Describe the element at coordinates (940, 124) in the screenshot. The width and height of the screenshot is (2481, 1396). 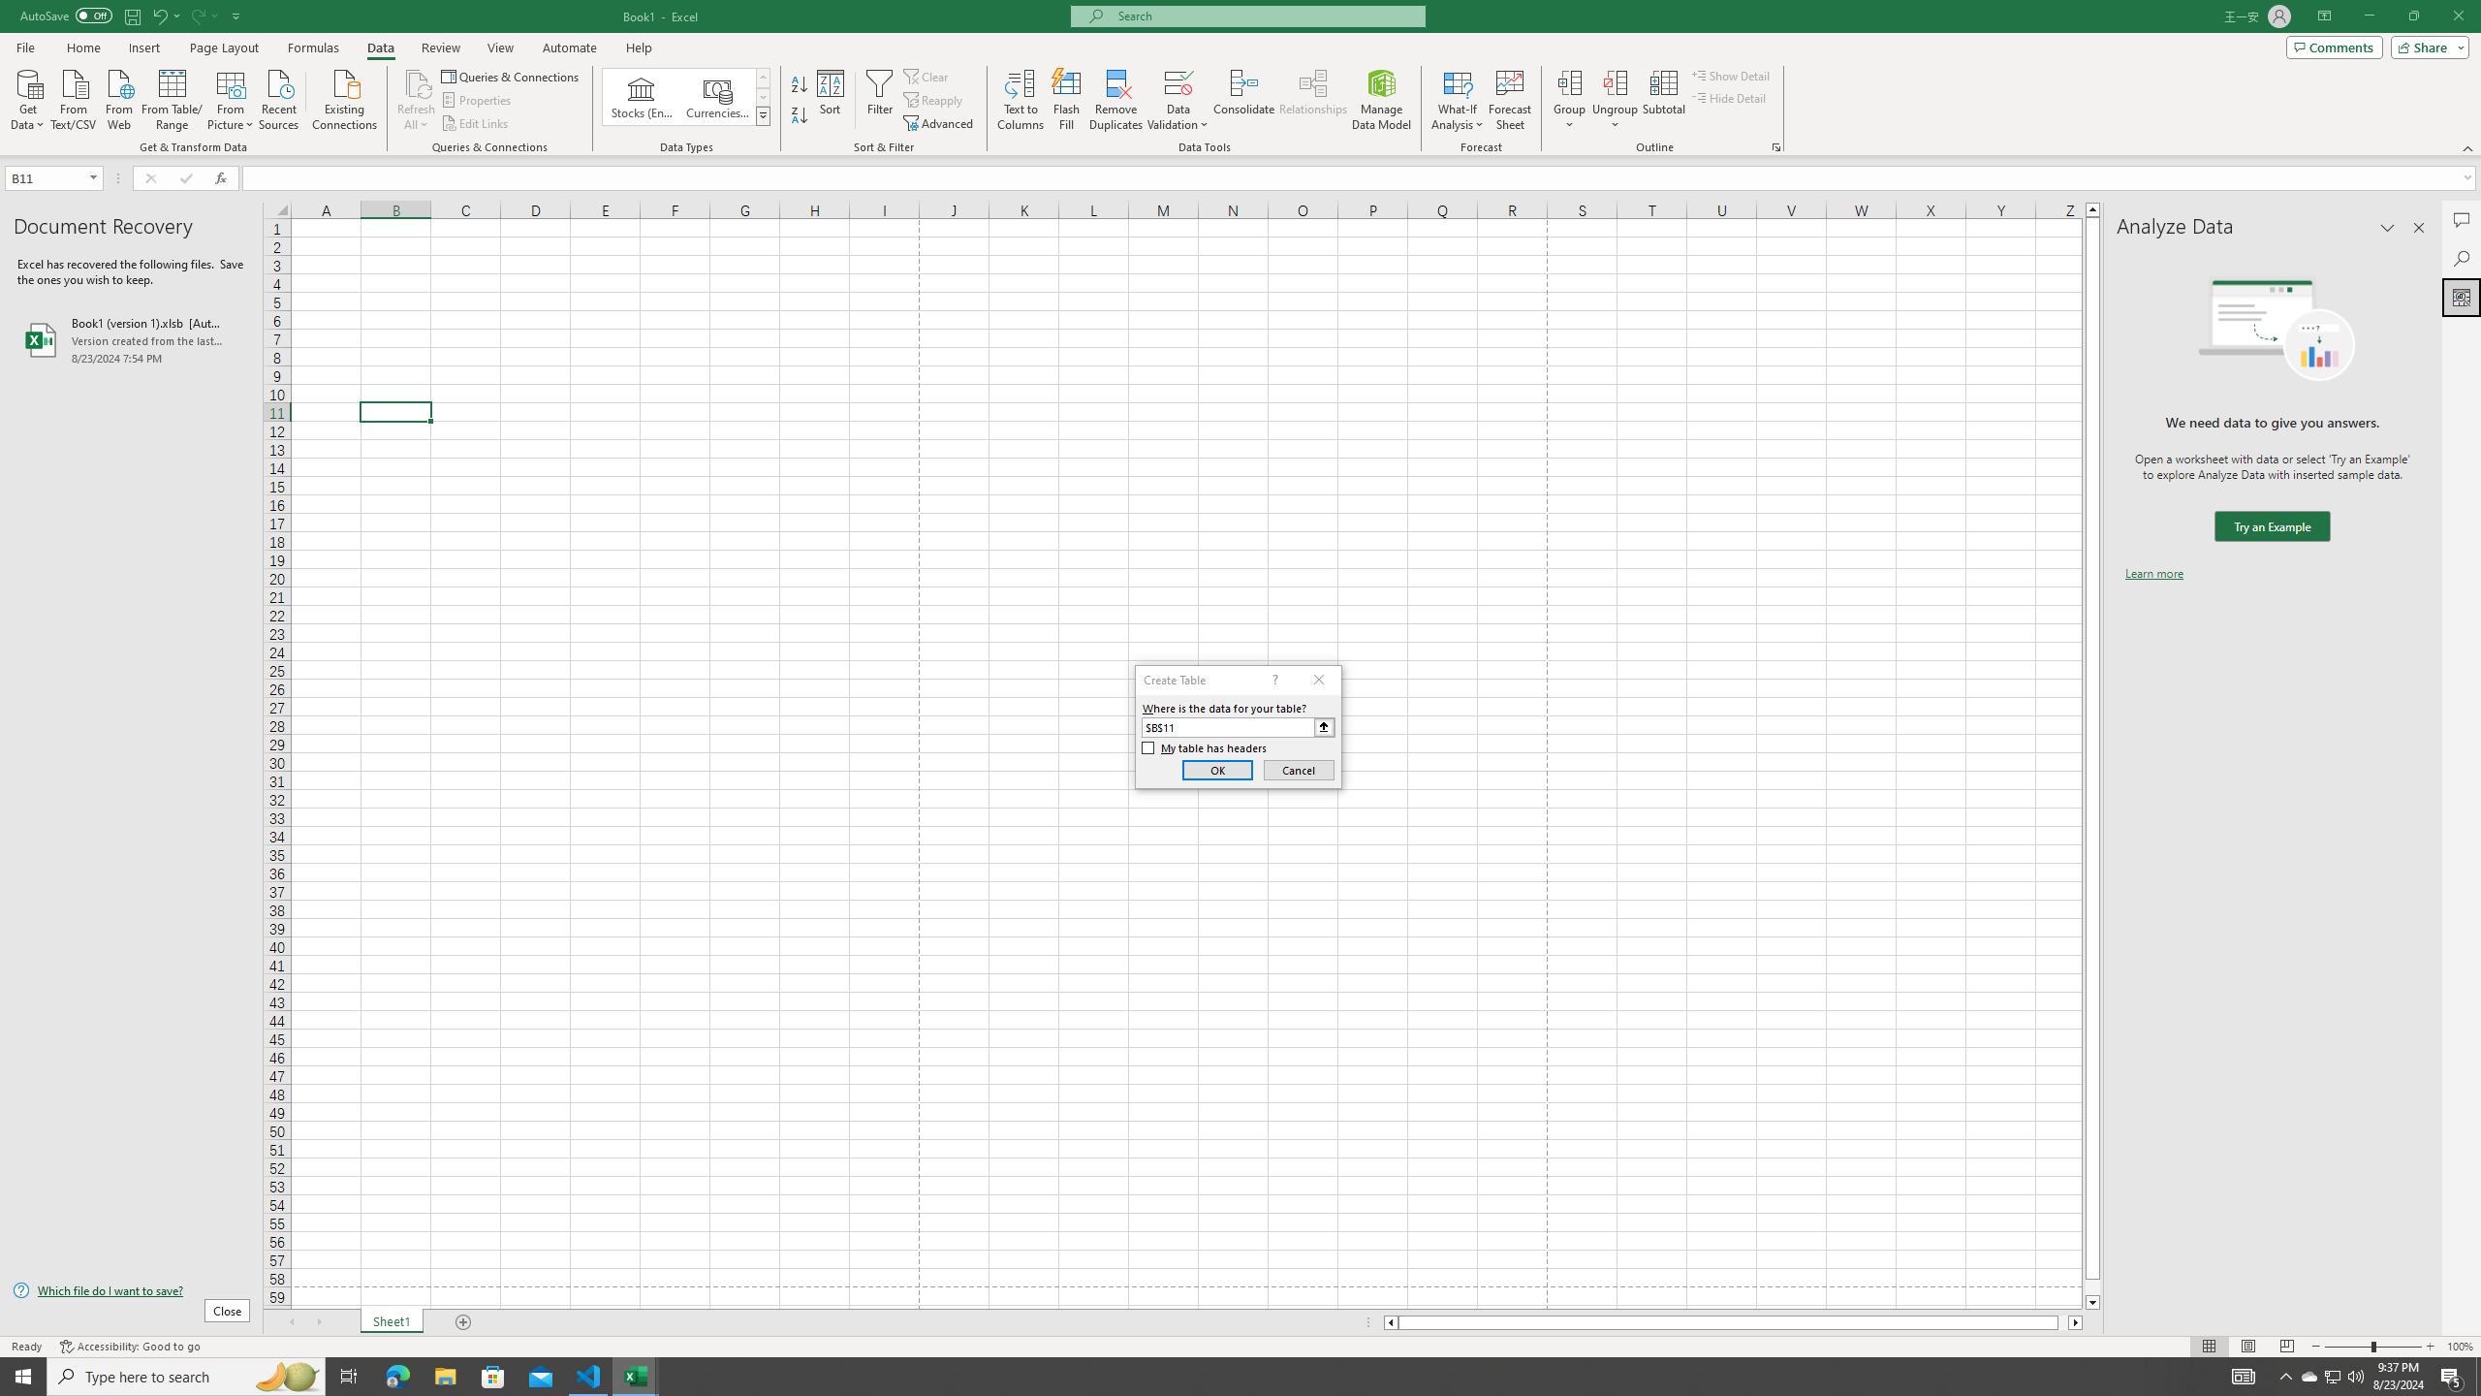
I see `Advanced...` at that location.